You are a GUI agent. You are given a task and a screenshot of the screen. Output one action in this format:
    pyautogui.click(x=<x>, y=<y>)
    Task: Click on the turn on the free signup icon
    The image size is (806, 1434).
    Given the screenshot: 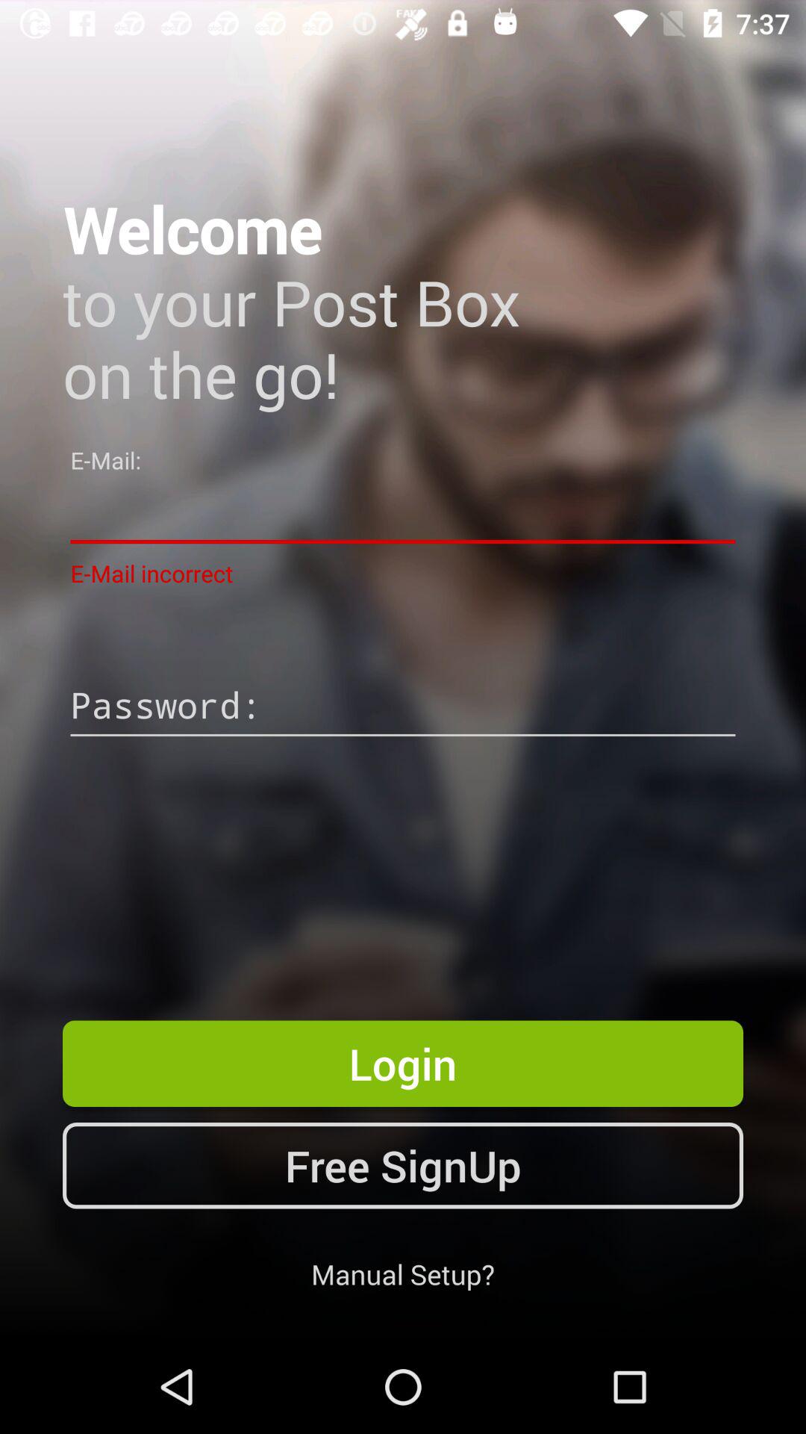 What is the action you would take?
    pyautogui.click(x=403, y=1165)
    